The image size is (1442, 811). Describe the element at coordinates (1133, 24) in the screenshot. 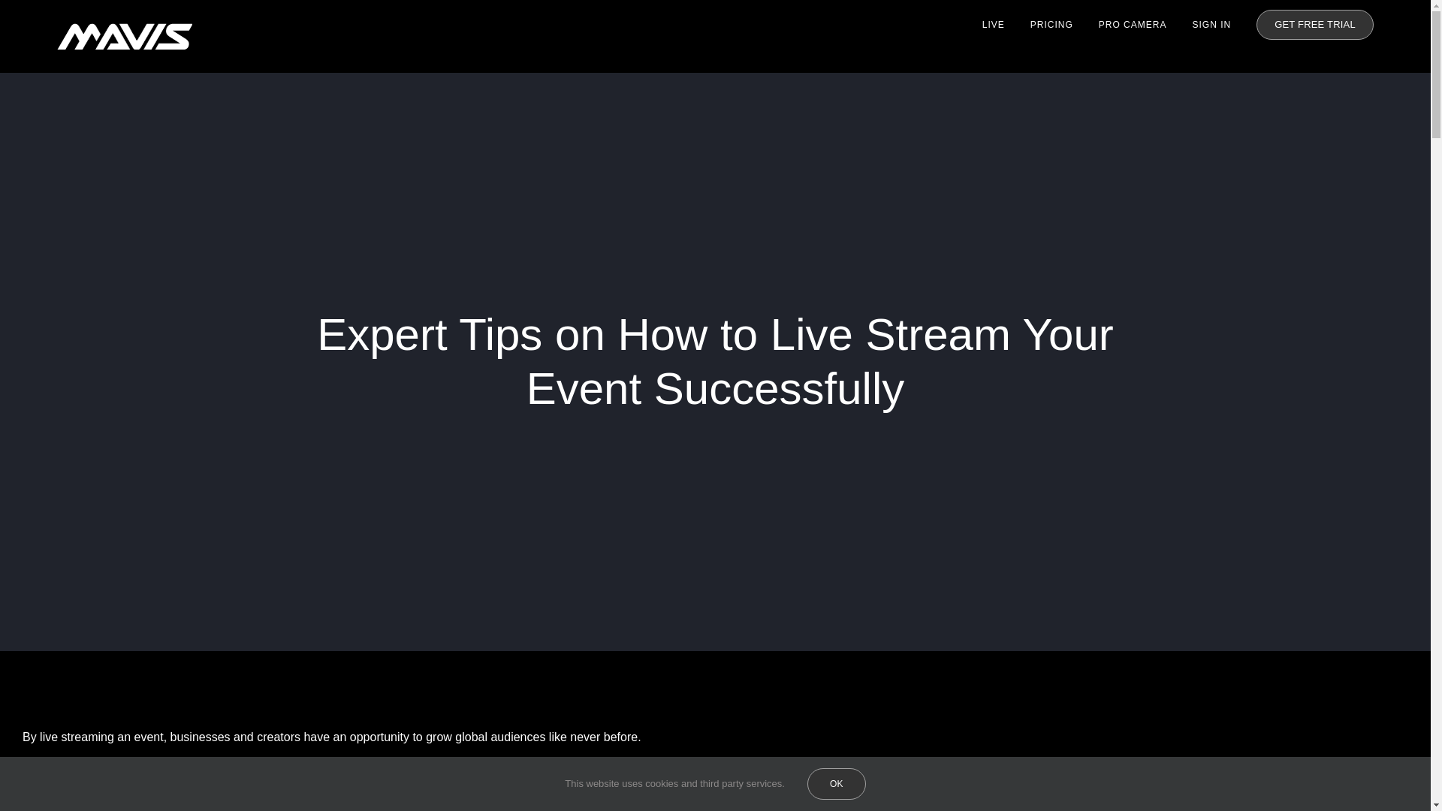

I see `PRO CAMERA` at that location.